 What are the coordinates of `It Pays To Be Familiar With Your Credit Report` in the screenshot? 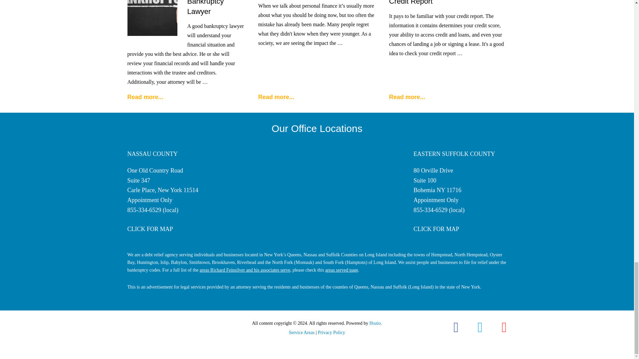 It's located at (441, 3).